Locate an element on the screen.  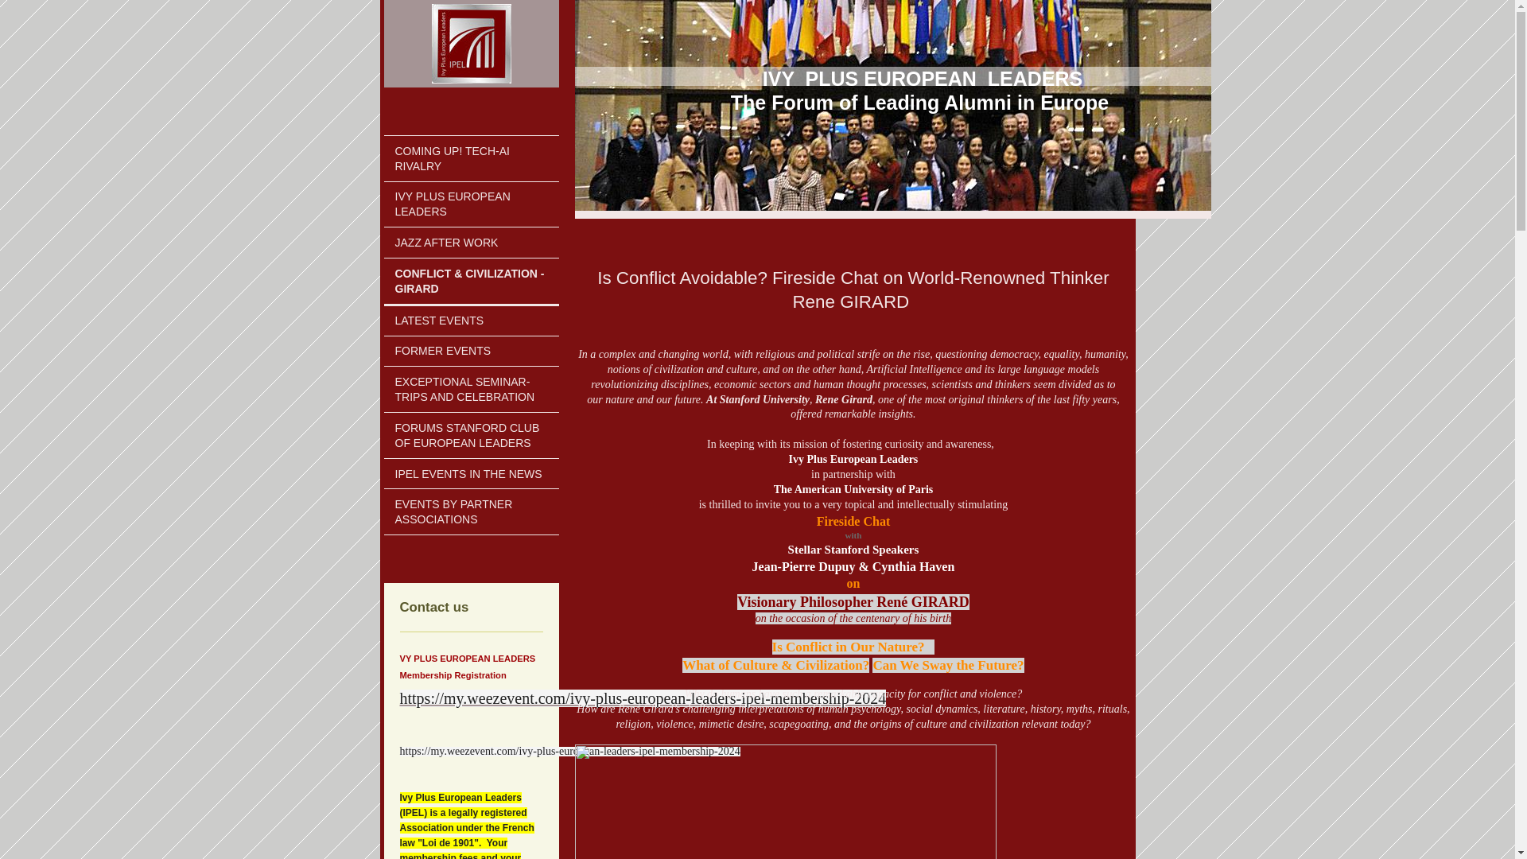
COMING UP! TECH-AI RIVALRY is located at coordinates (471, 157).